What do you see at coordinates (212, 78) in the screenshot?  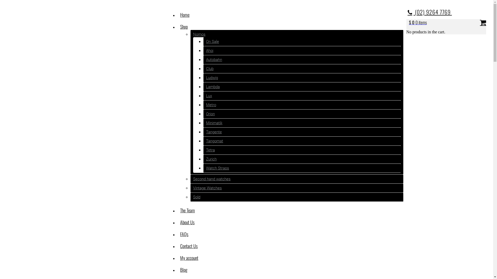 I see `Ludwig` at bounding box center [212, 78].